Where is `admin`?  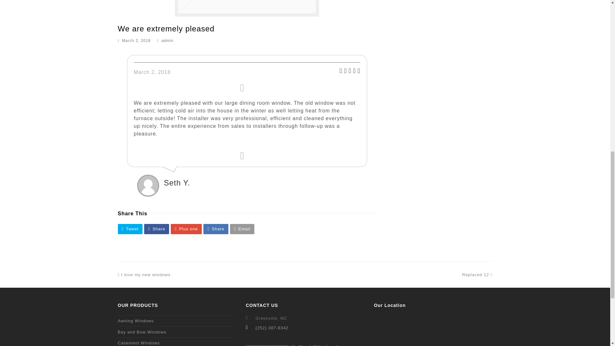
admin is located at coordinates (167, 40).